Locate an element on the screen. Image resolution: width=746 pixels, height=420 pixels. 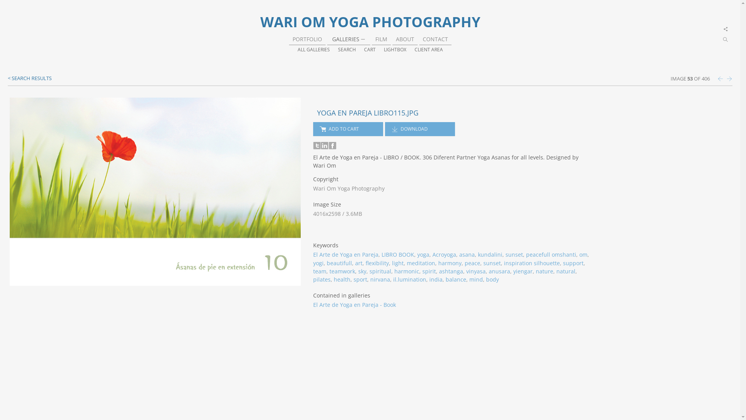
sunset is located at coordinates (492, 263).